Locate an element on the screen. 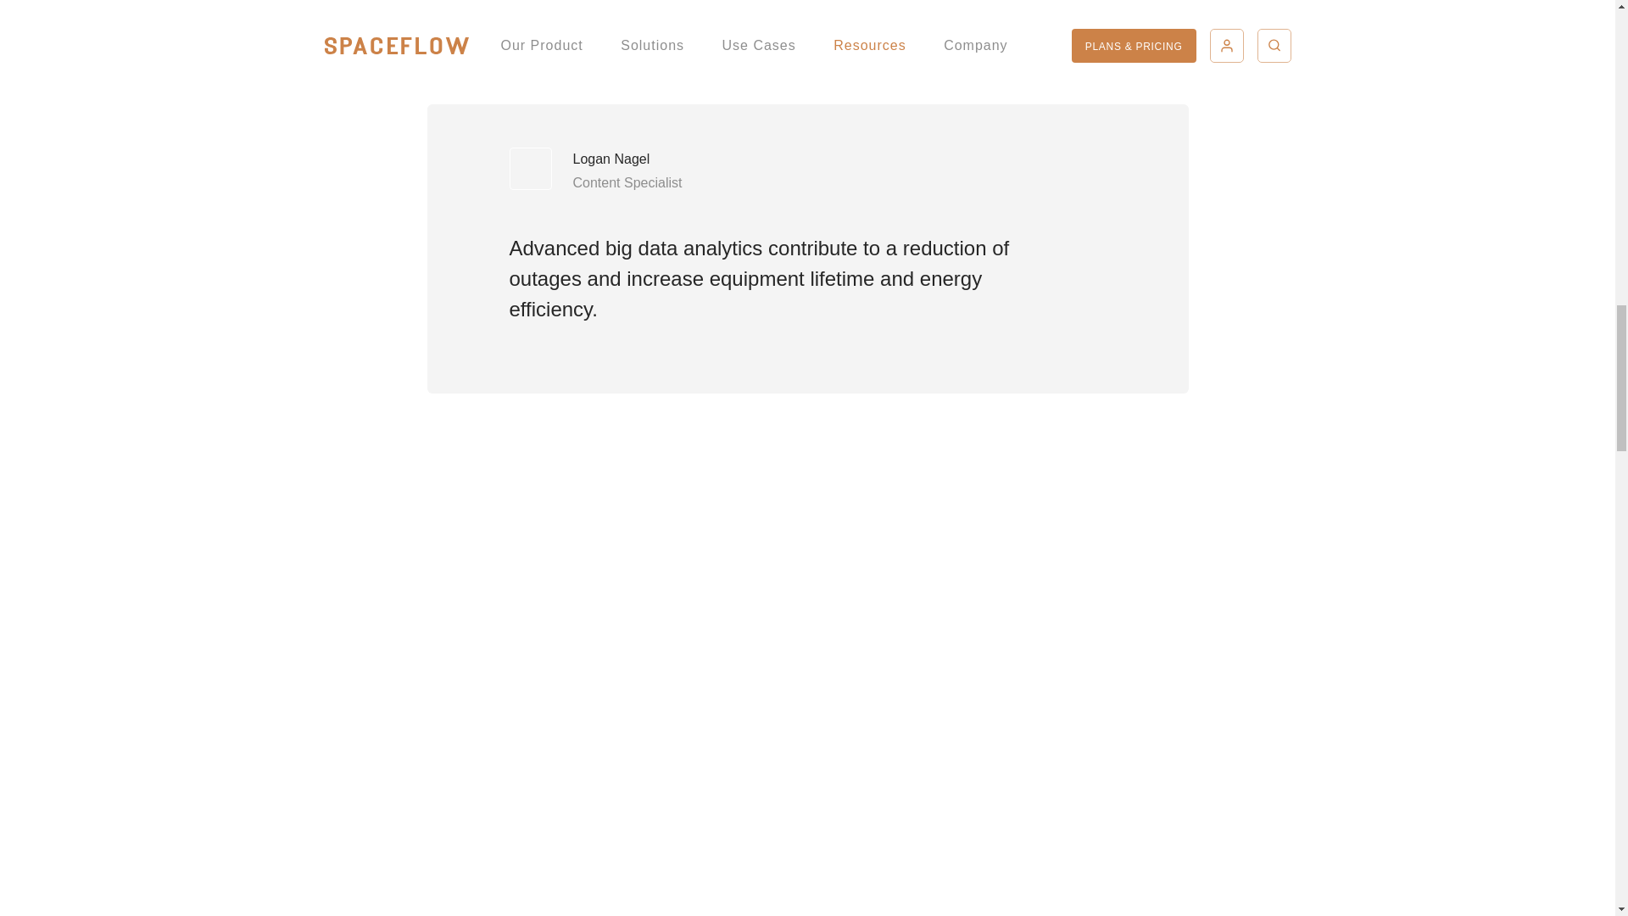 This screenshot has height=916, width=1628. property health and sustainability certifications, is located at coordinates (804, 39).